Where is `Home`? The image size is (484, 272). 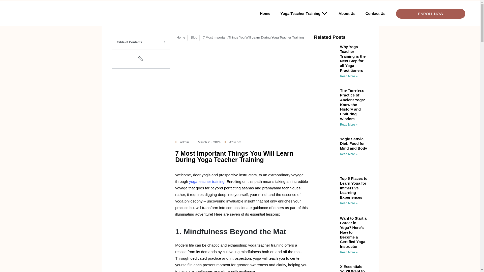 Home is located at coordinates (265, 14).